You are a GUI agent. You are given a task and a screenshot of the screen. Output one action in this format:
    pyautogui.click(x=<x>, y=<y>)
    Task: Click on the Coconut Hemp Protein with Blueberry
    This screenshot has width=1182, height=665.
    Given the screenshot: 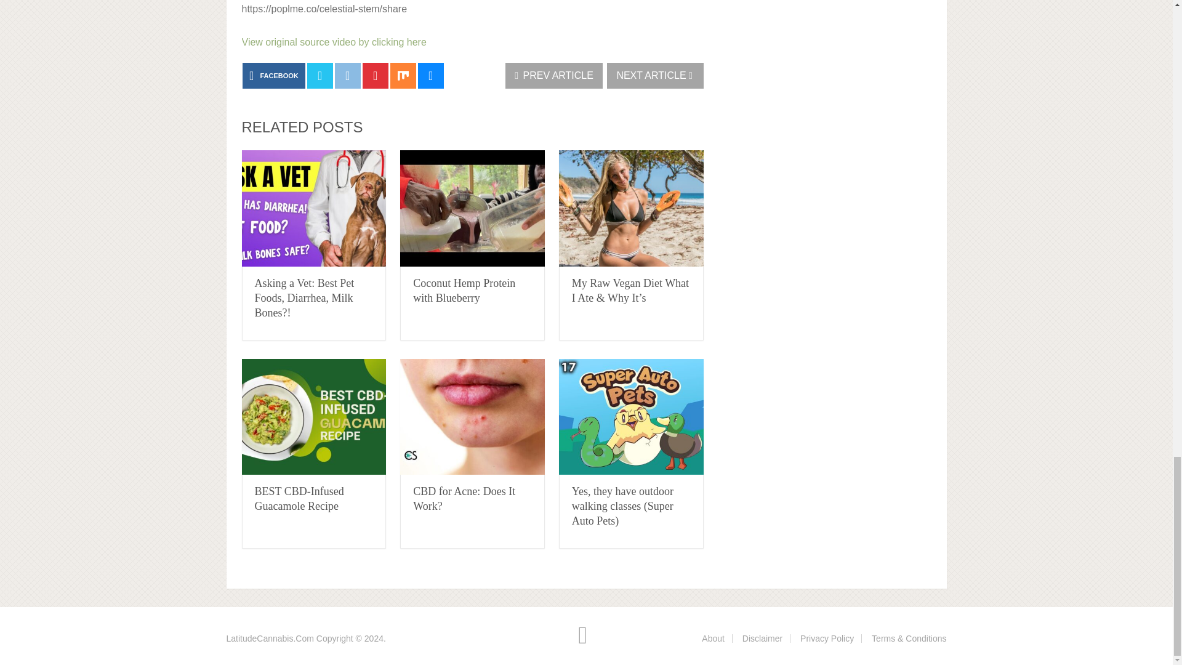 What is the action you would take?
    pyautogui.click(x=473, y=208)
    